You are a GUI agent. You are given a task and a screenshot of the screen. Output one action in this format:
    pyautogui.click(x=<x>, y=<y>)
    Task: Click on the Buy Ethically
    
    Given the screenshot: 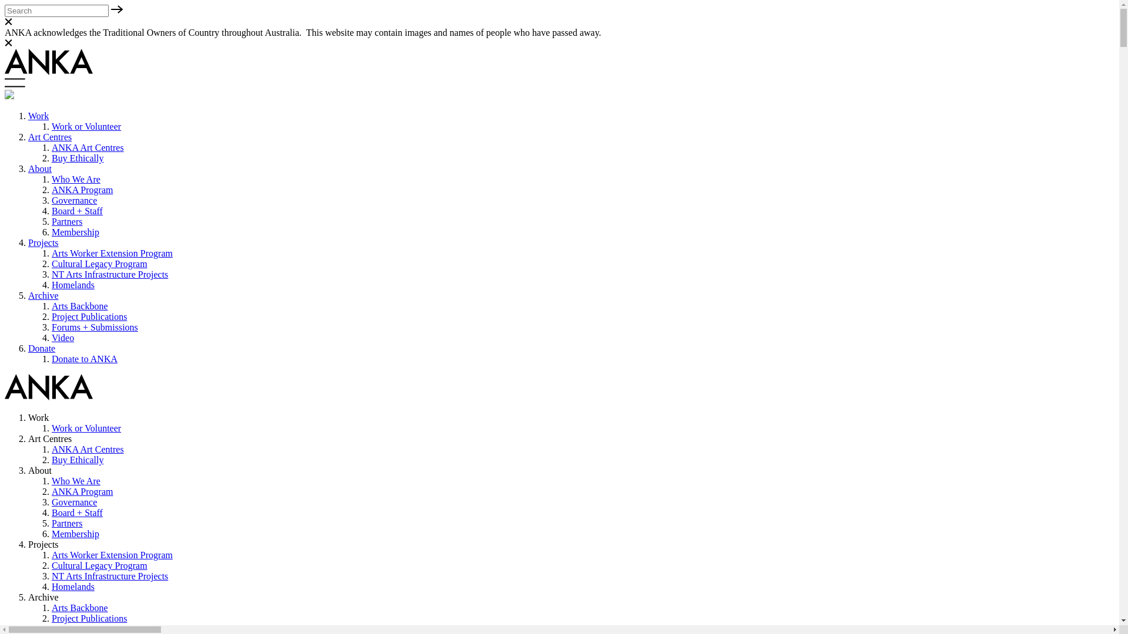 What is the action you would take?
    pyautogui.click(x=78, y=158)
    